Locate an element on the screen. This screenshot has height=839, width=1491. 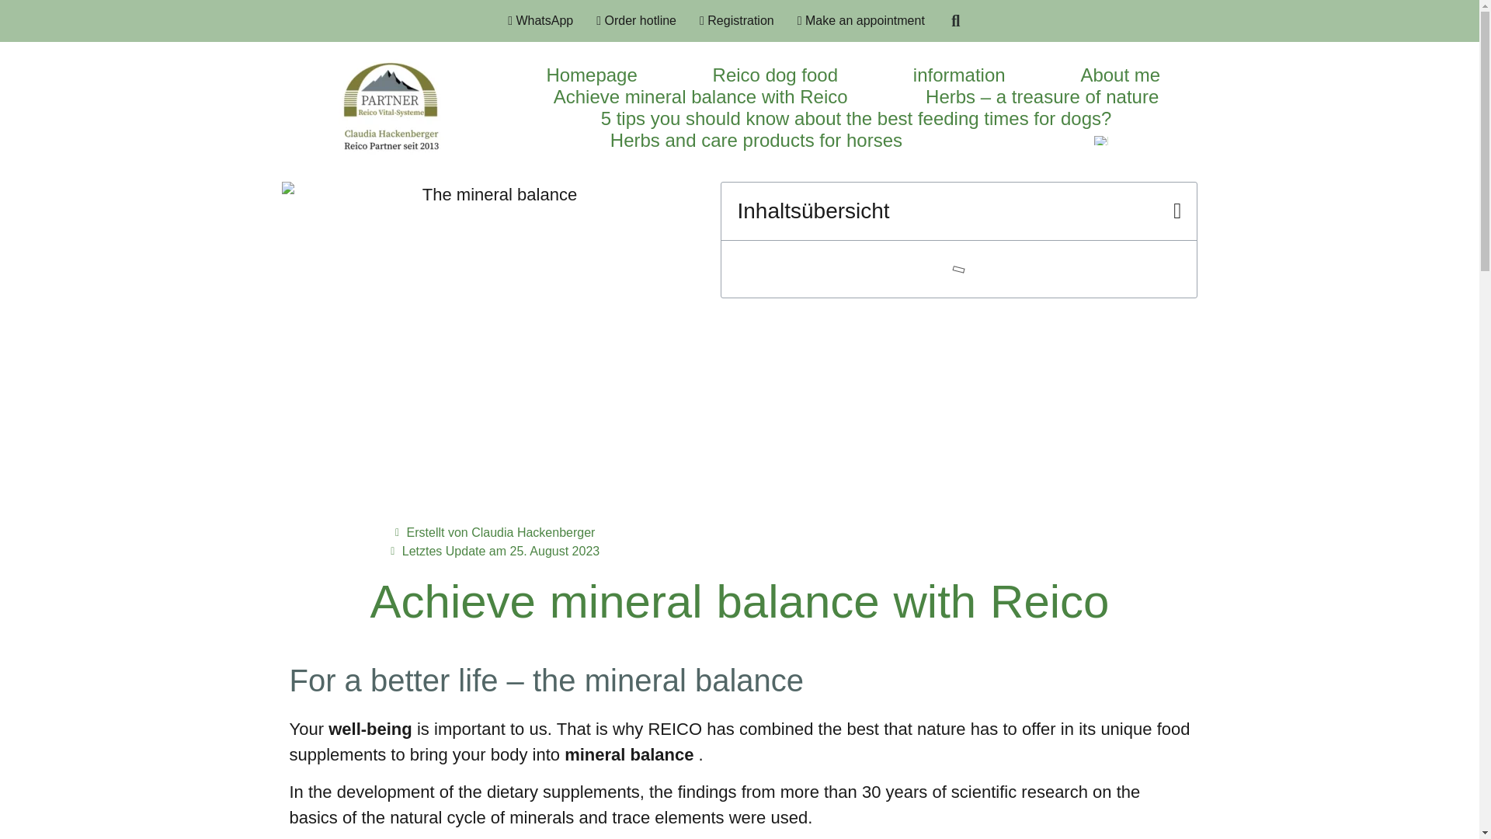
information is located at coordinates (959, 75).